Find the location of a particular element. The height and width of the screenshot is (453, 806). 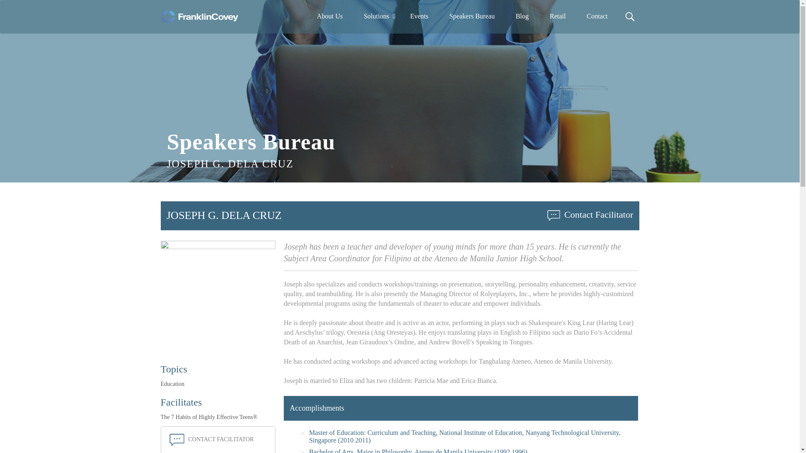

Contact Facilitator is located at coordinates (590, 214).